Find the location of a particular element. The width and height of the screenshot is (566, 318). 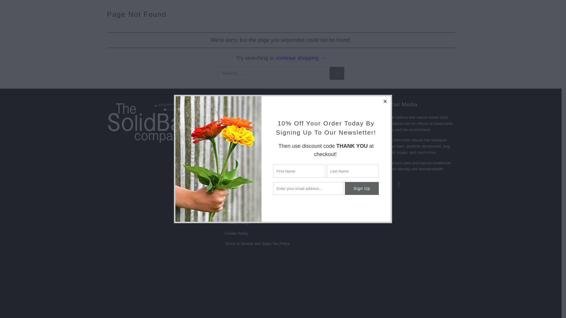

Apple Pay is located at coordinates (371, 291).